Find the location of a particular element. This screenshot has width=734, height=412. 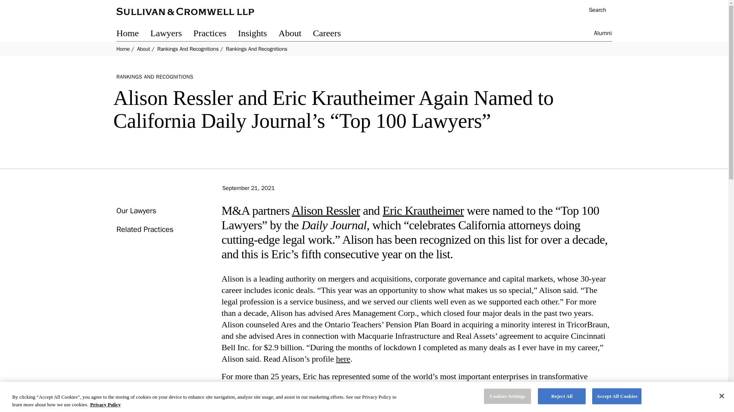

Related Practices is located at coordinates (145, 229).